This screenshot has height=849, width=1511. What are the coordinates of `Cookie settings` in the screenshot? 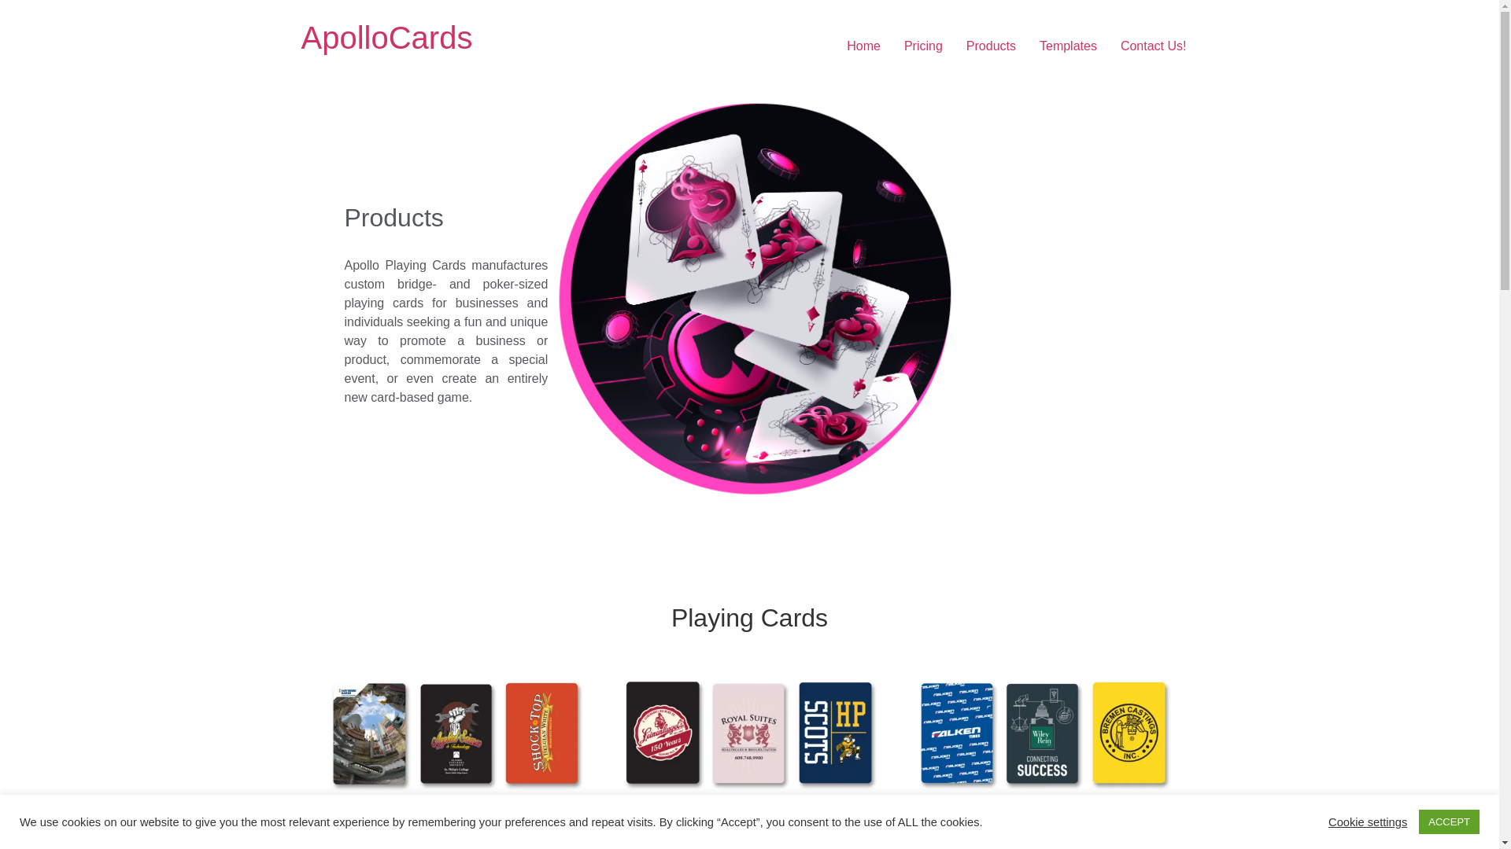 It's located at (1367, 821).